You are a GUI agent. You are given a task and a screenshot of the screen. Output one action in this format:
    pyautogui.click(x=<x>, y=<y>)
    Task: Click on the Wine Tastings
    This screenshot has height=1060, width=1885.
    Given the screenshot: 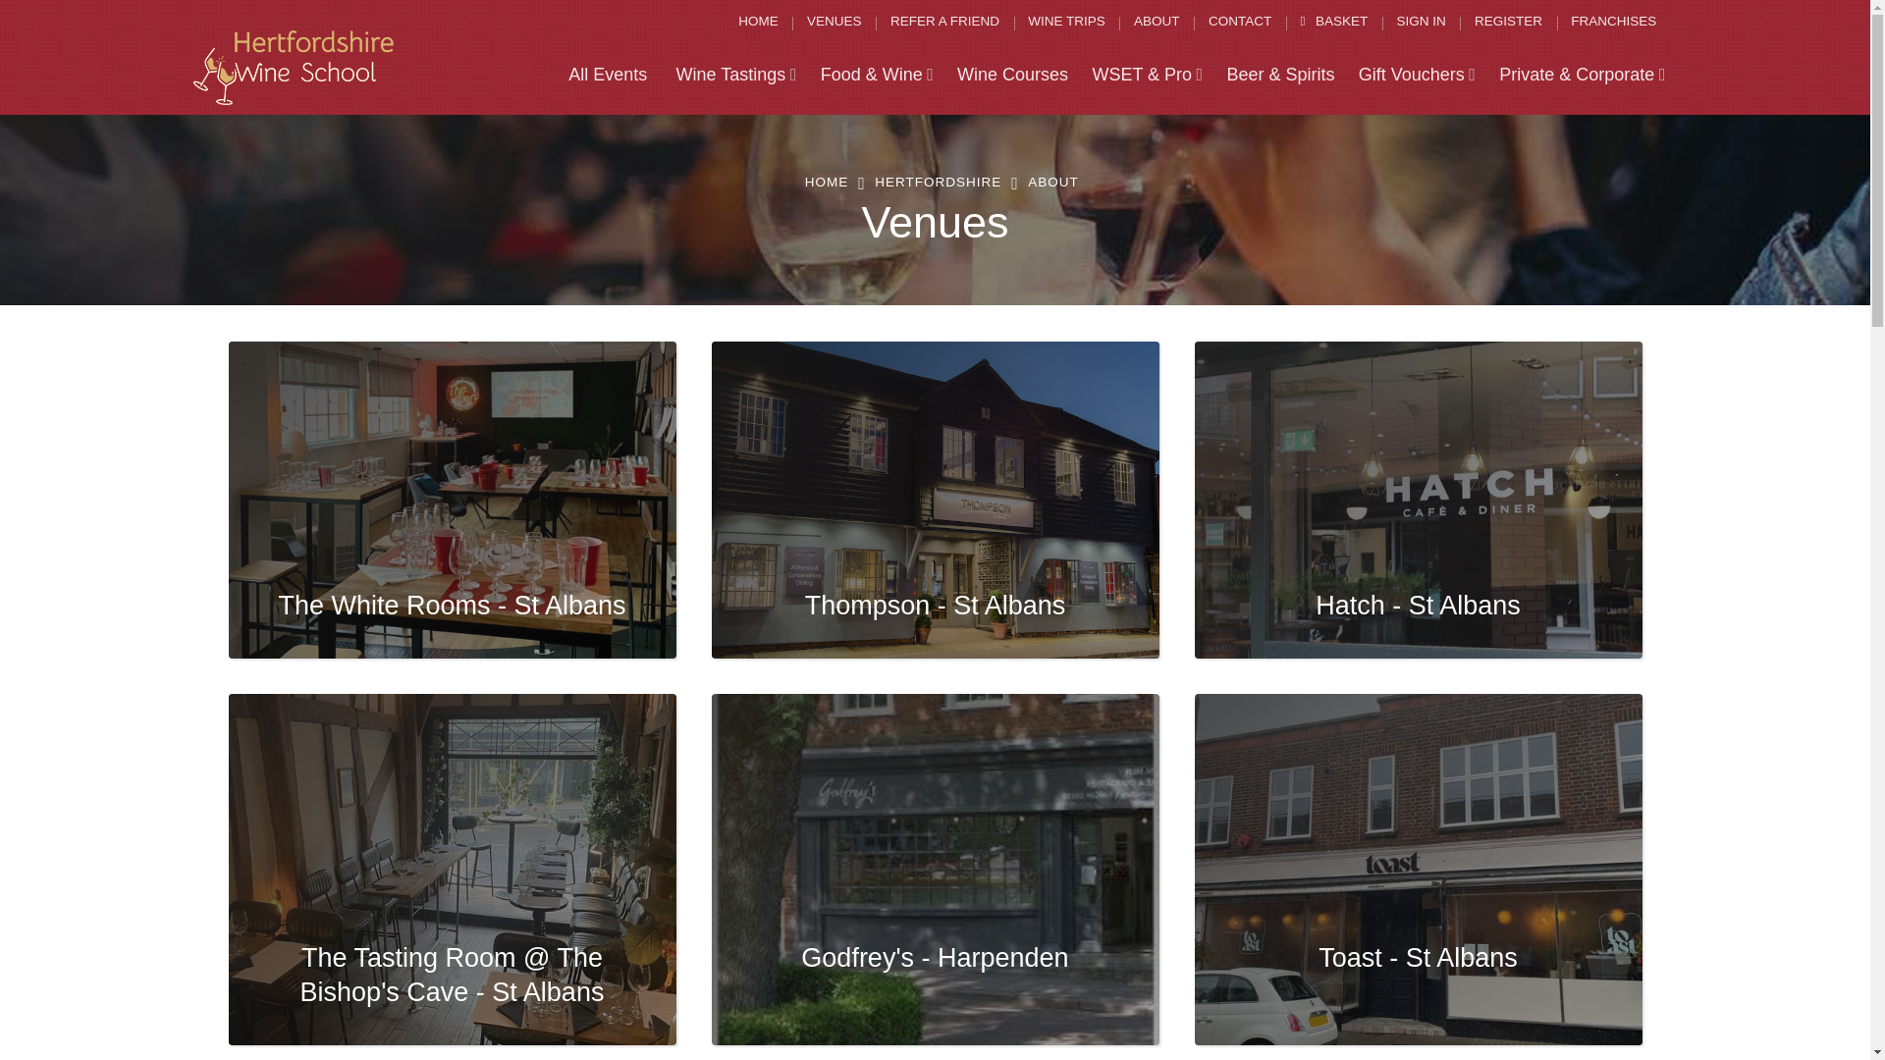 What is the action you would take?
    pyautogui.click(x=735, y=76)
    